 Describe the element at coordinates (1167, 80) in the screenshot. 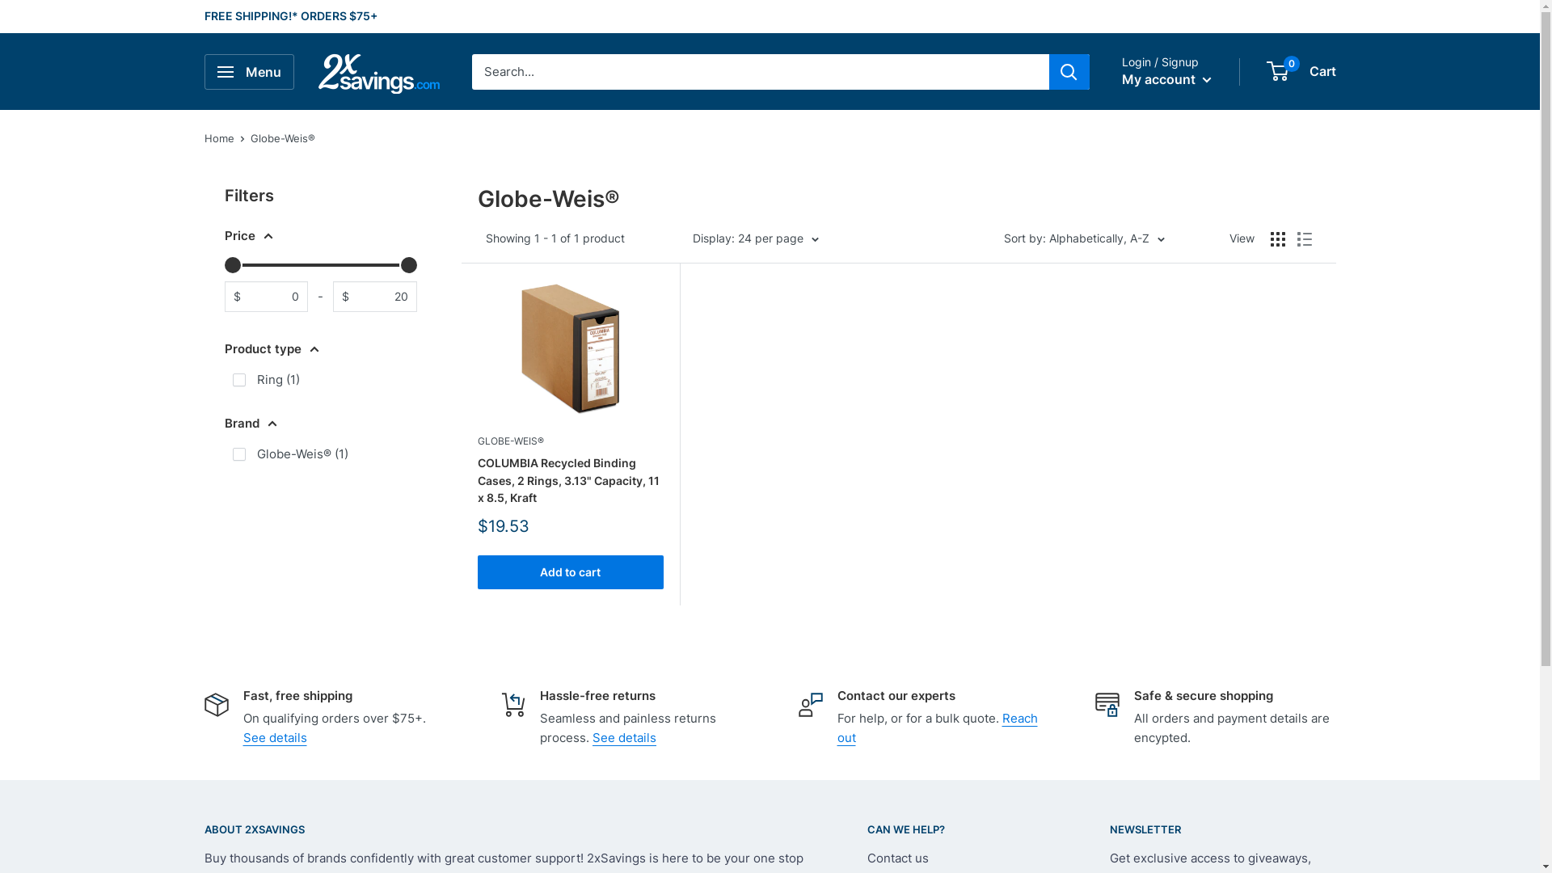

I see `My account` at that location.